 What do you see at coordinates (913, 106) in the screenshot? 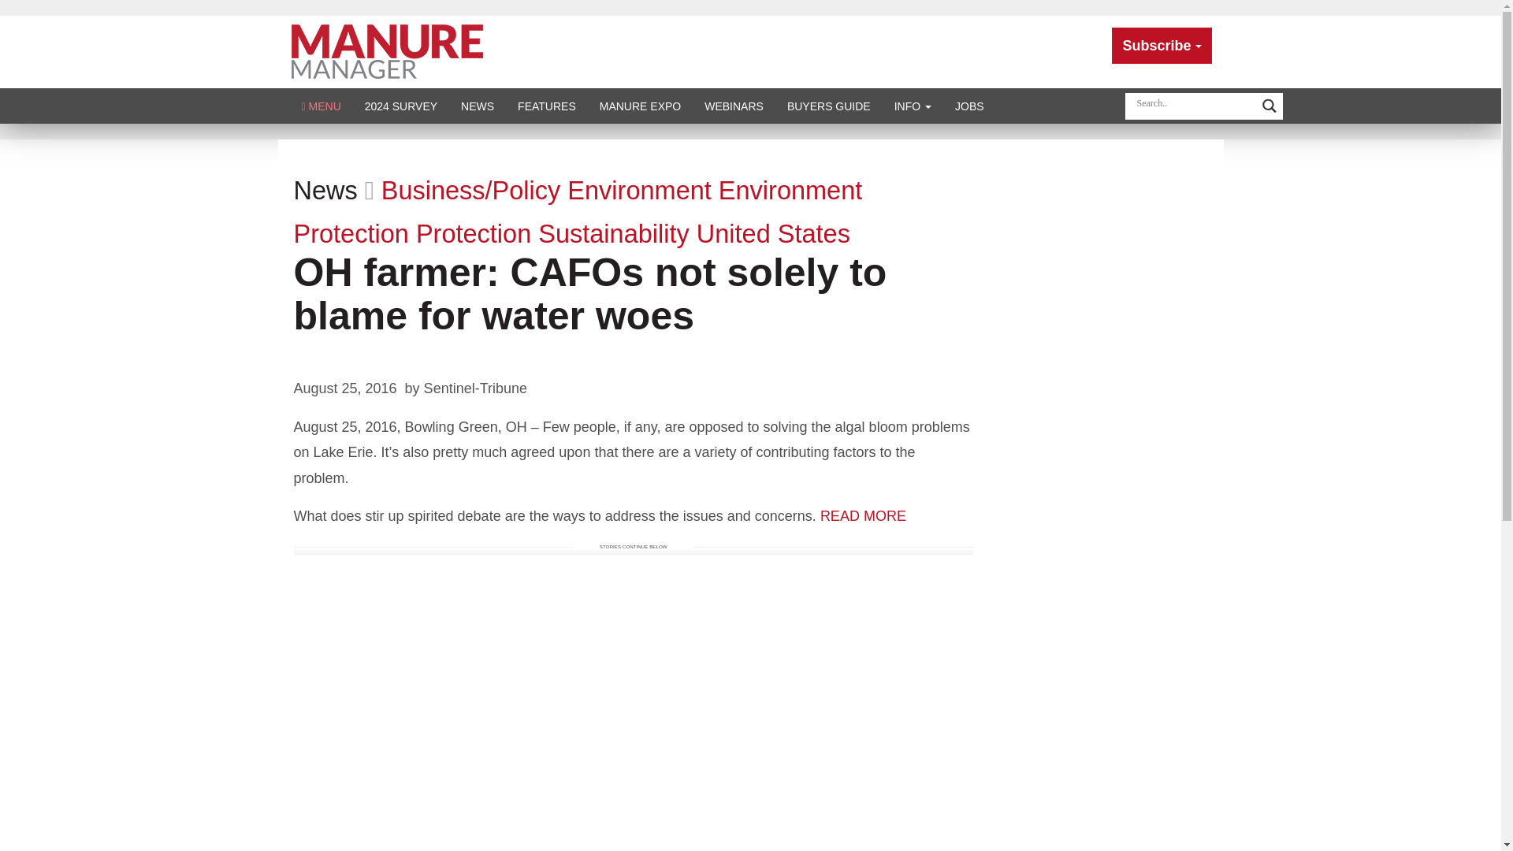
I see `INFO` at bounding box center [913, 106].